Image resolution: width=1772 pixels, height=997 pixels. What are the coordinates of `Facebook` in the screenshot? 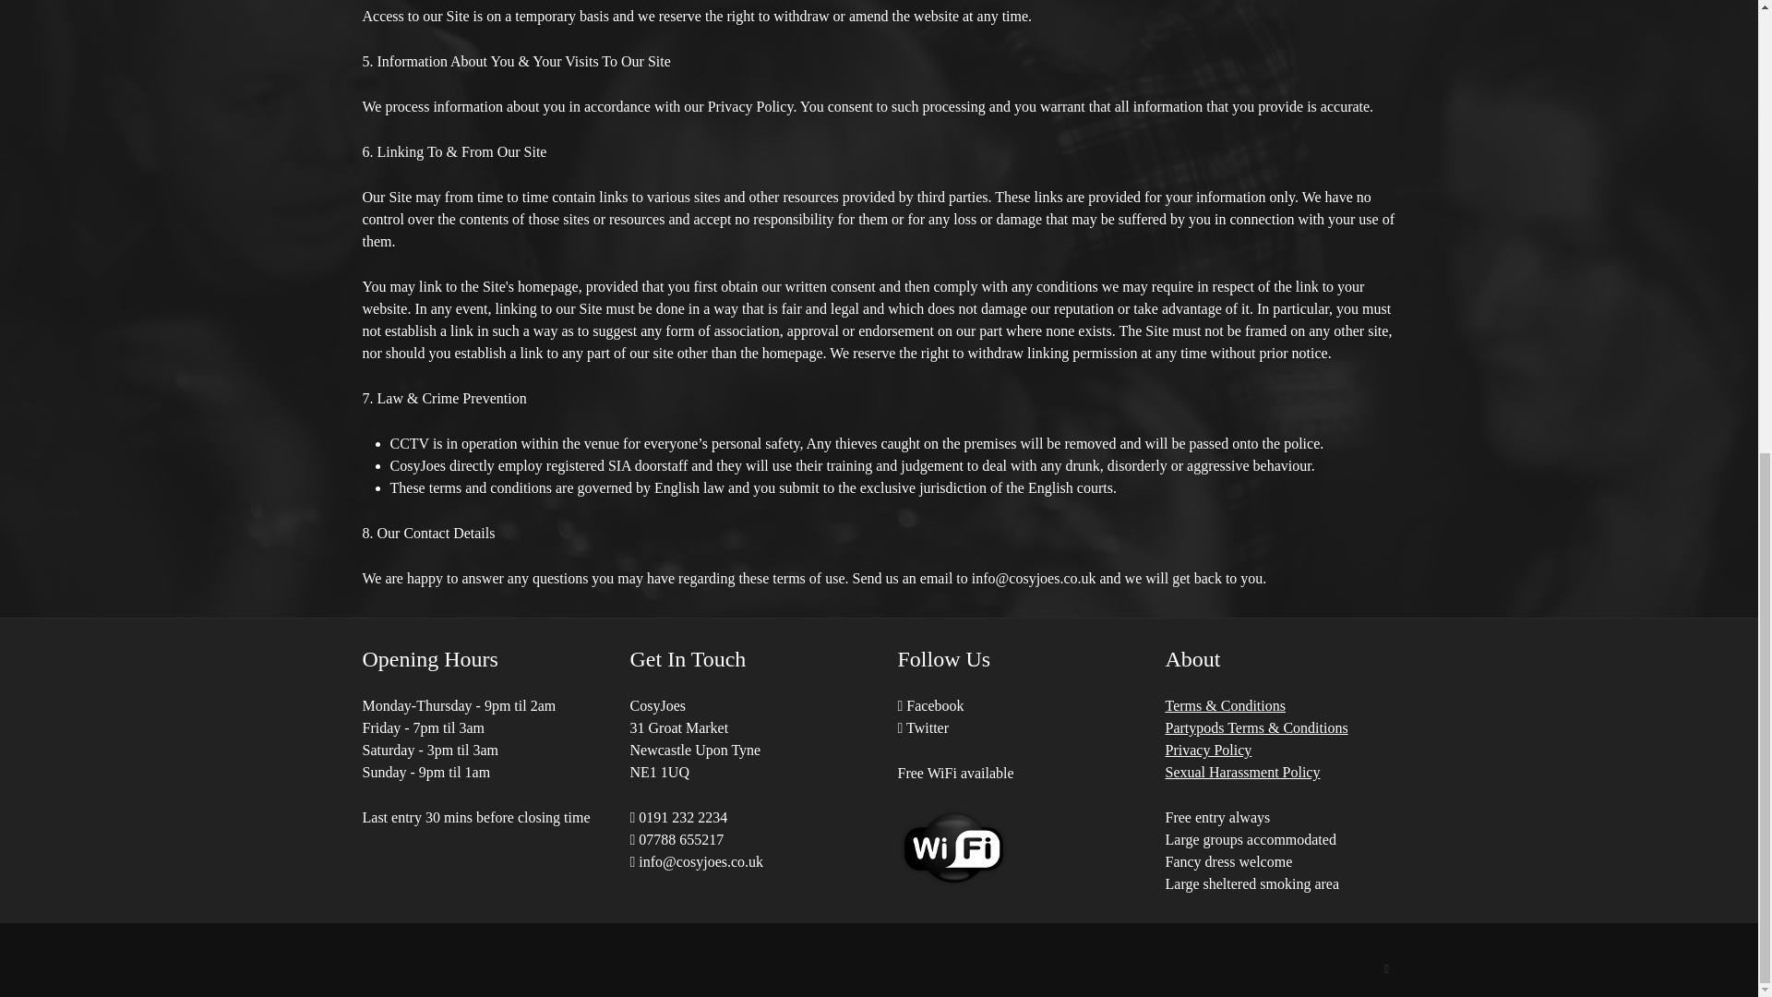 It's located at (930, 705).